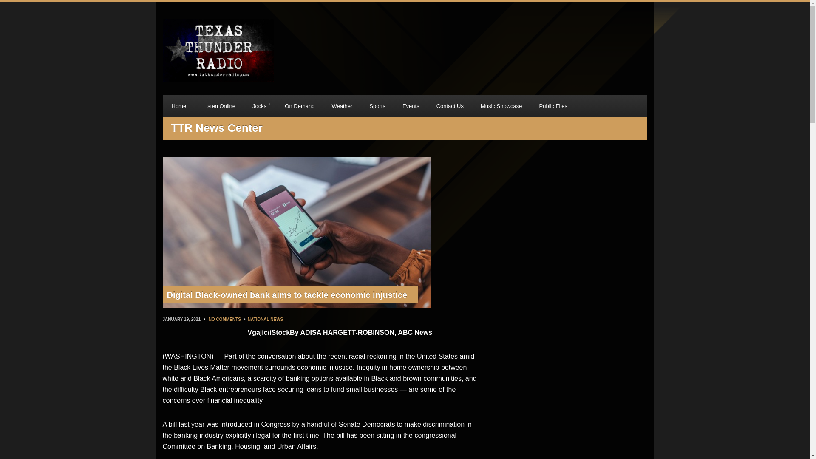  What do you see at coordinates (377, 106) in the screenshot?
I see `Sports` at bounding box center [377, 106].